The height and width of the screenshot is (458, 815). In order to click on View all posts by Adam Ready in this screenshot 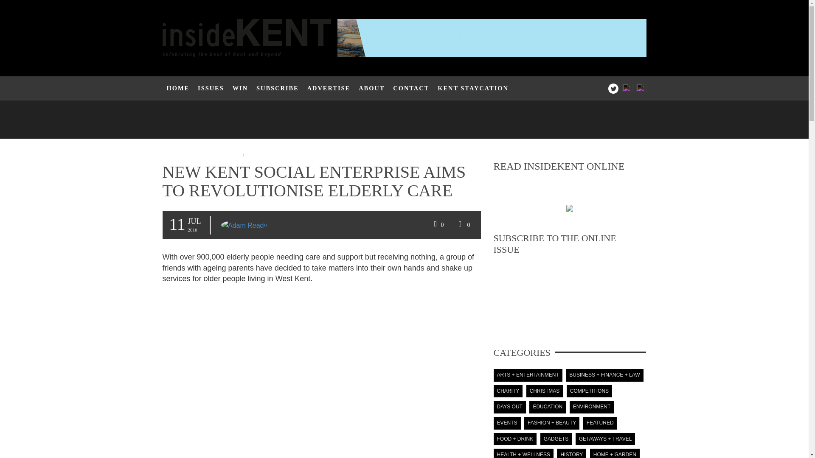, I will do `click(244, 226)`.